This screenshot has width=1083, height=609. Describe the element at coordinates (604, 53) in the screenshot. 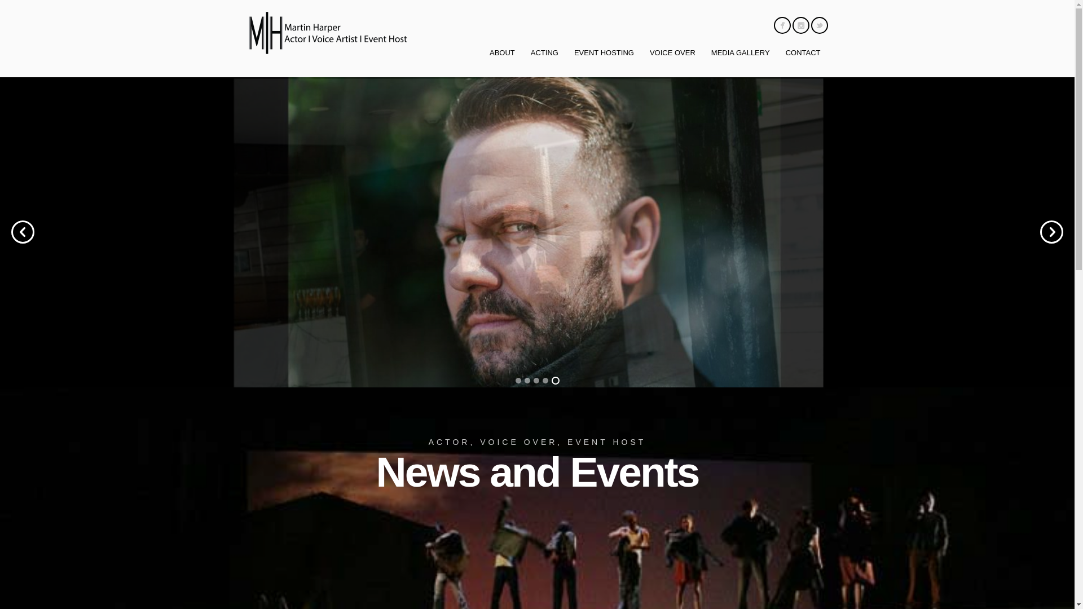

I see `EVENT HOSTING` at that location.